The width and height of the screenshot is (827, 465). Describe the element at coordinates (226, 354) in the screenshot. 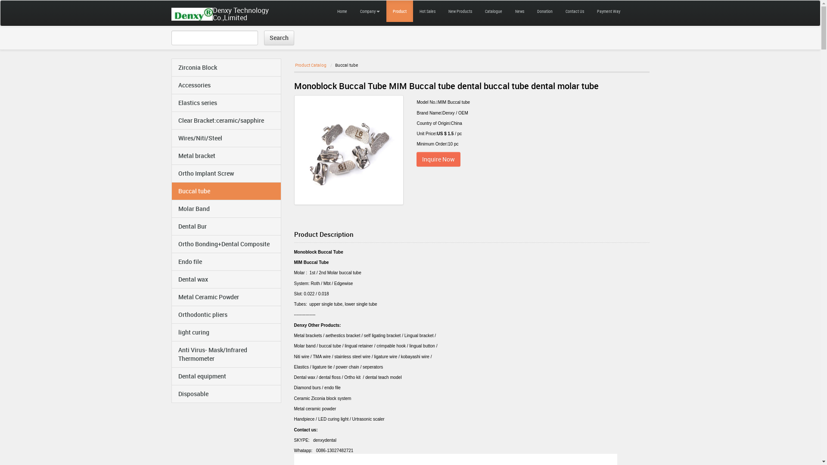

I see `Anti Virus- Mask/Infrared Thermometer` at that location.